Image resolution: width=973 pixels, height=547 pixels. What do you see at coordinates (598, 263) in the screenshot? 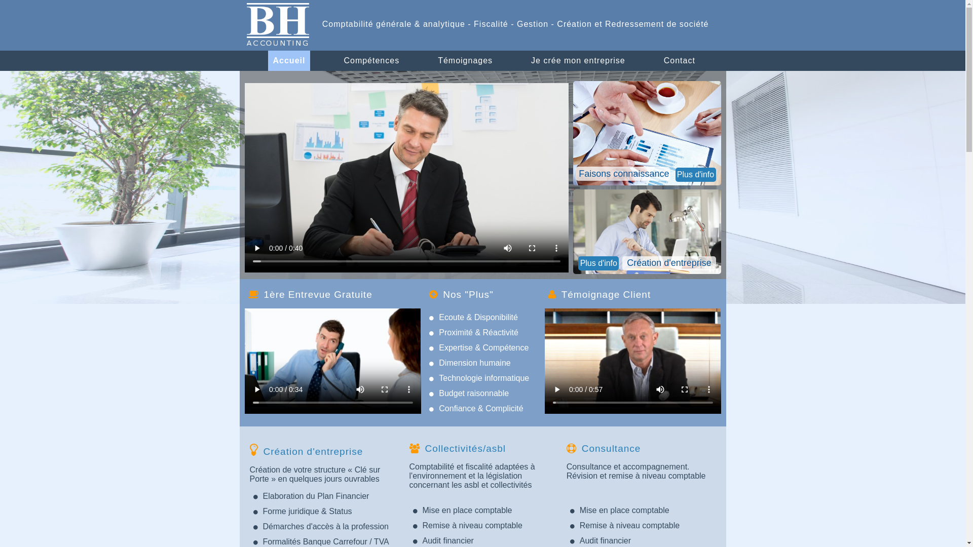
I see `Plus d'info` at bounding box center [598, 263].